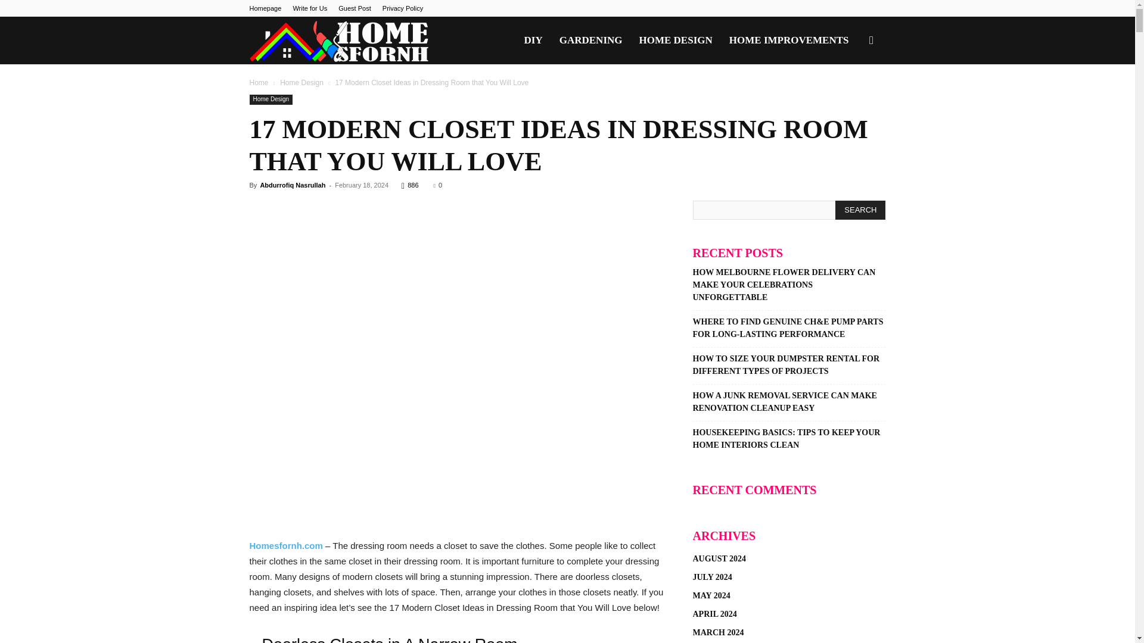  What do you see at coordinates (860, 210) in the screenshot?
I see `Search` at bounding box center [860, 210].